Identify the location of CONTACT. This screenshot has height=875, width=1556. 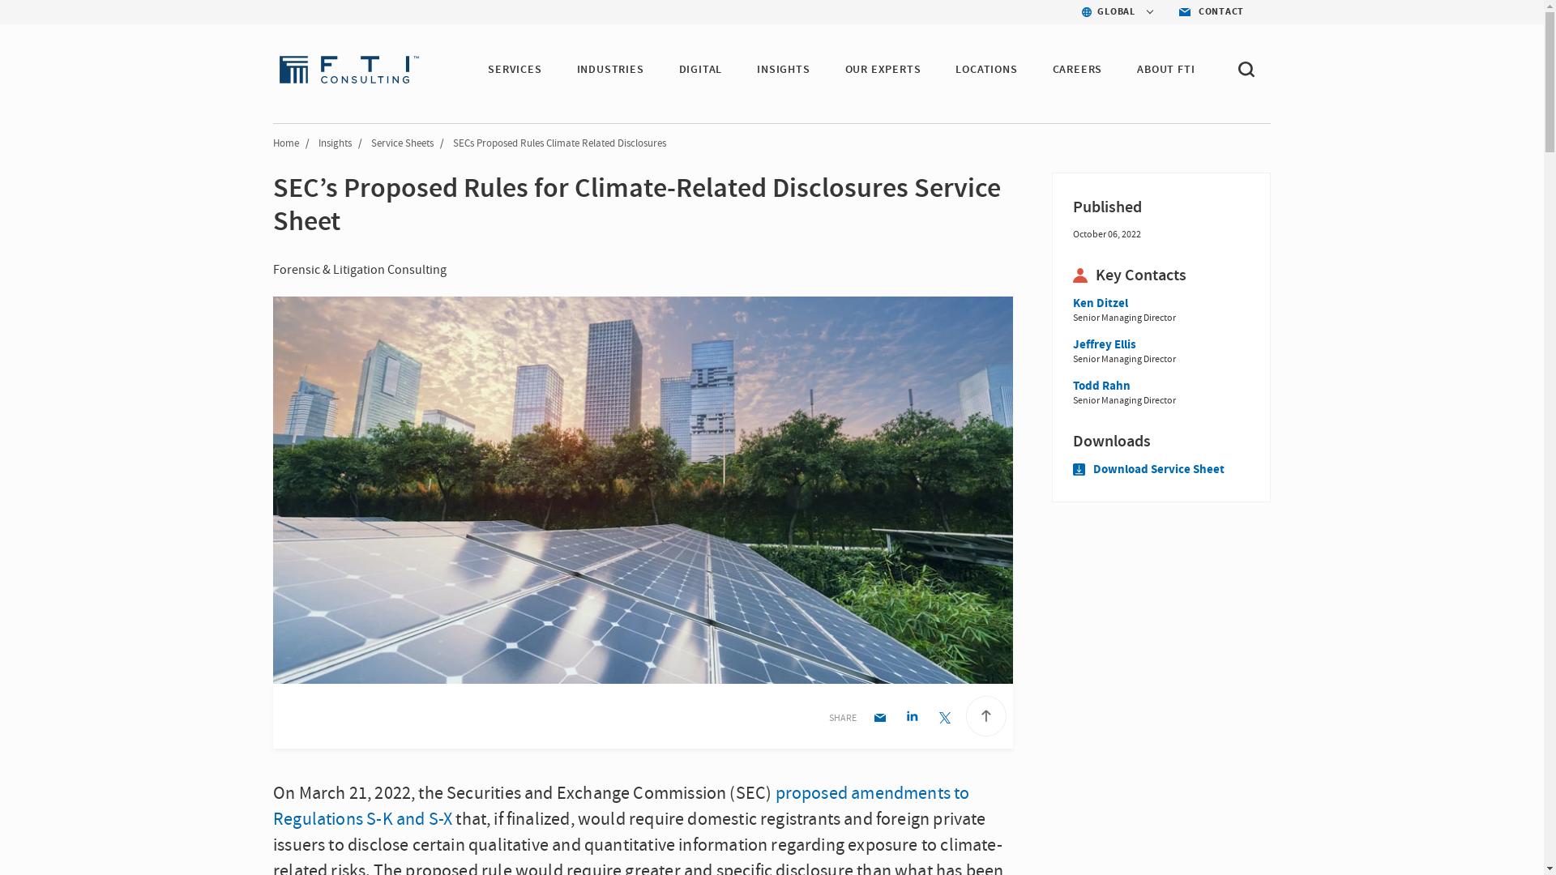
(1208, 12).